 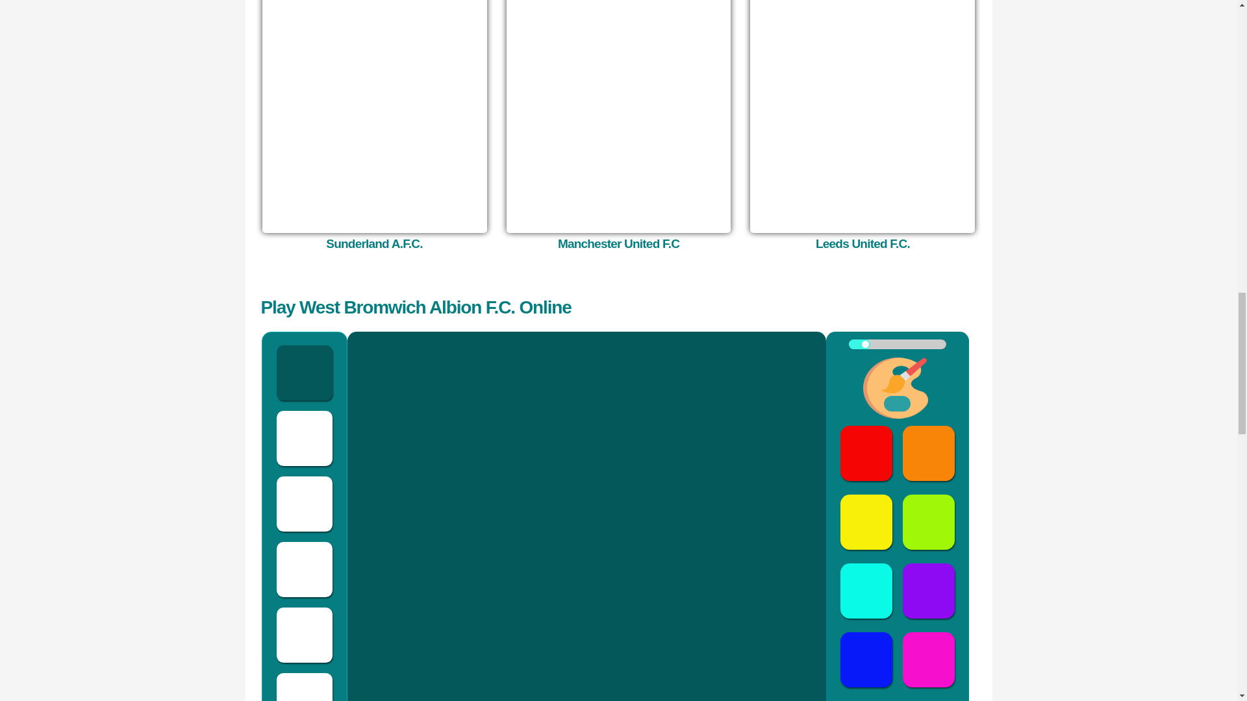 I want to click on Sunderland A.F.C. Coloring Page, so click(x=374, y=243).